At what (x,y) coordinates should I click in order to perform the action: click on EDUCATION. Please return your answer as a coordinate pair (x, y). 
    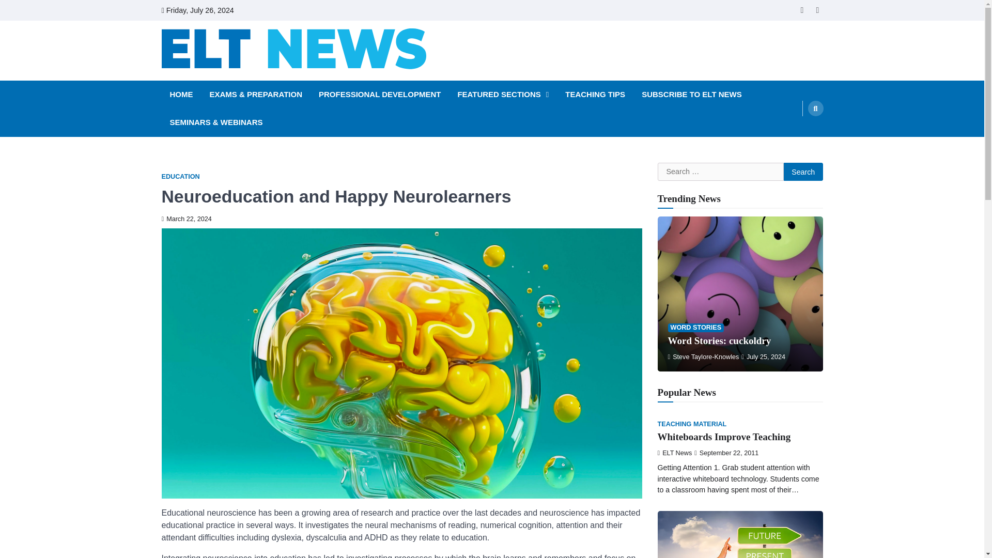
    Looking at the image, I should click on (180, 177).